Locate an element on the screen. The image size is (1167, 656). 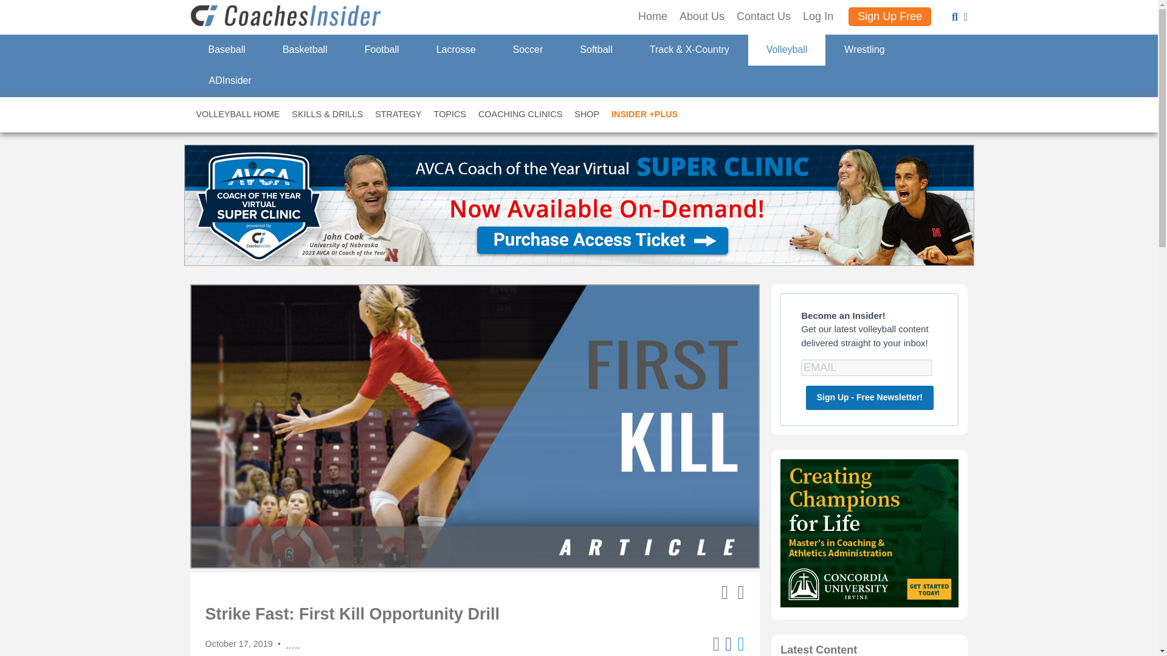
Contact Us is located at coordinates (763, 17).